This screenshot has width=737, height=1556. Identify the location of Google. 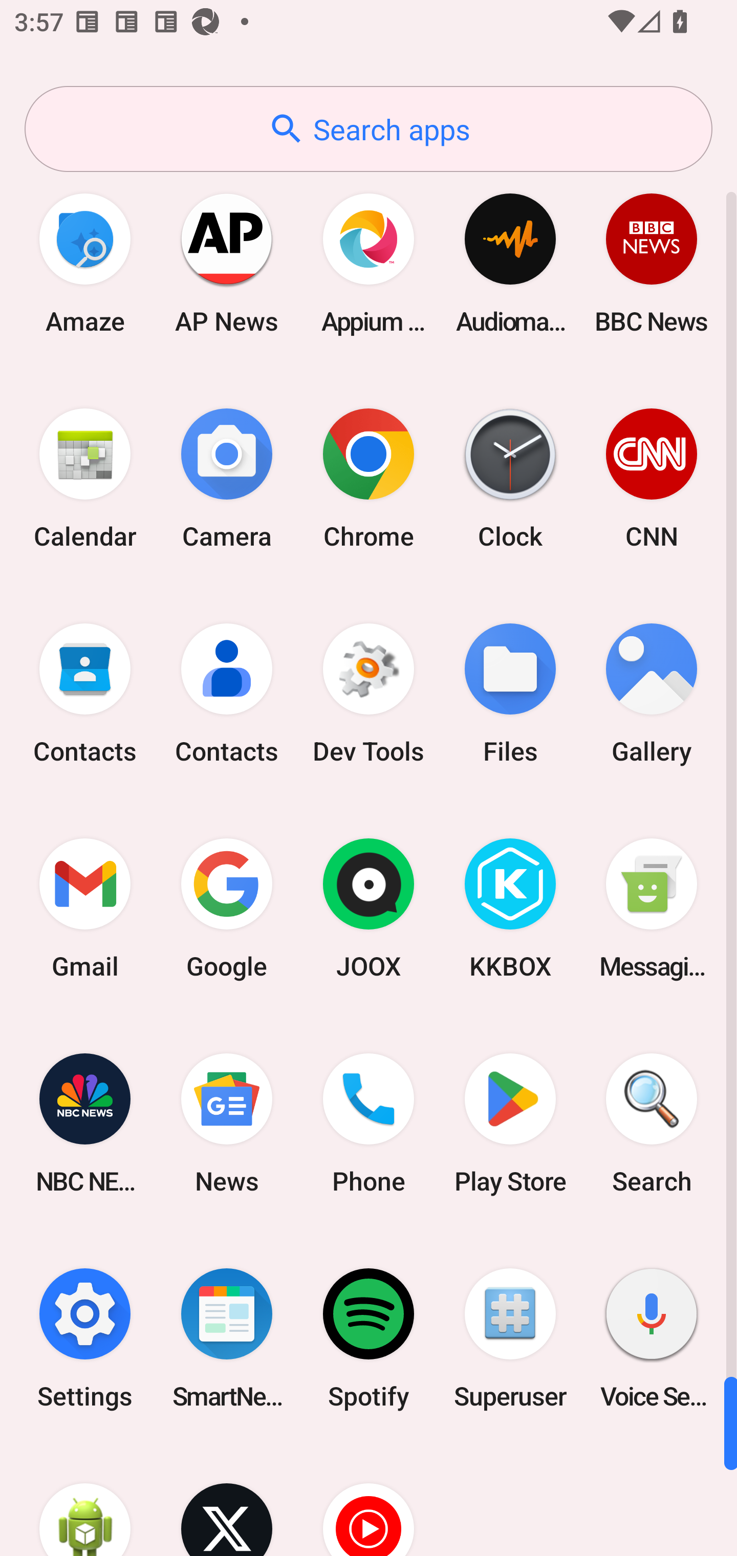
(227, 909).